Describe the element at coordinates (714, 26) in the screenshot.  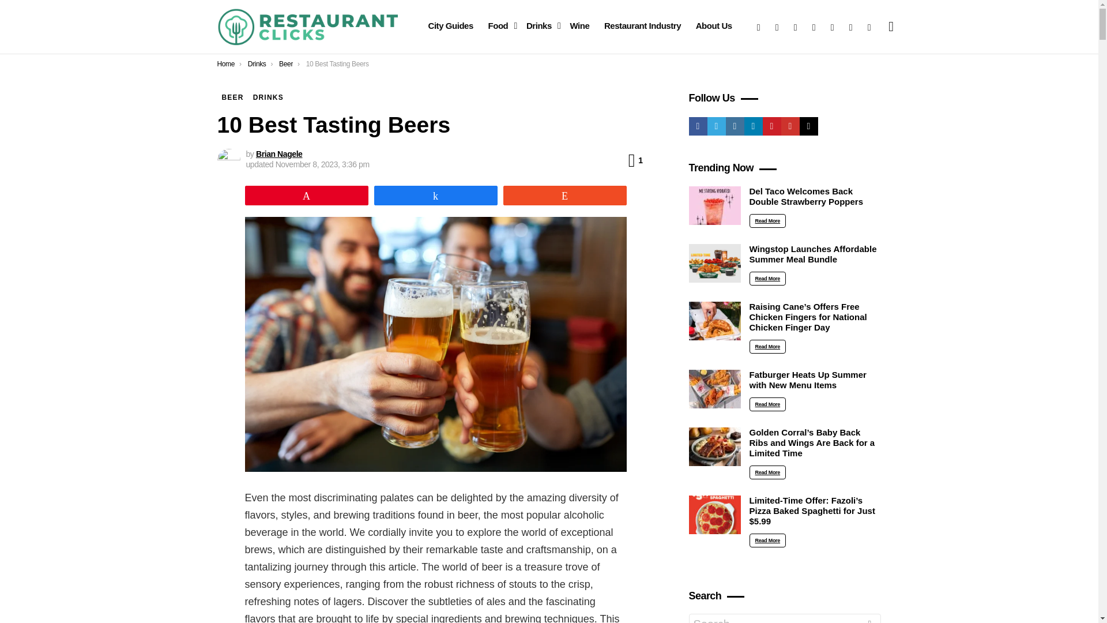
I see `About Us` at that location.